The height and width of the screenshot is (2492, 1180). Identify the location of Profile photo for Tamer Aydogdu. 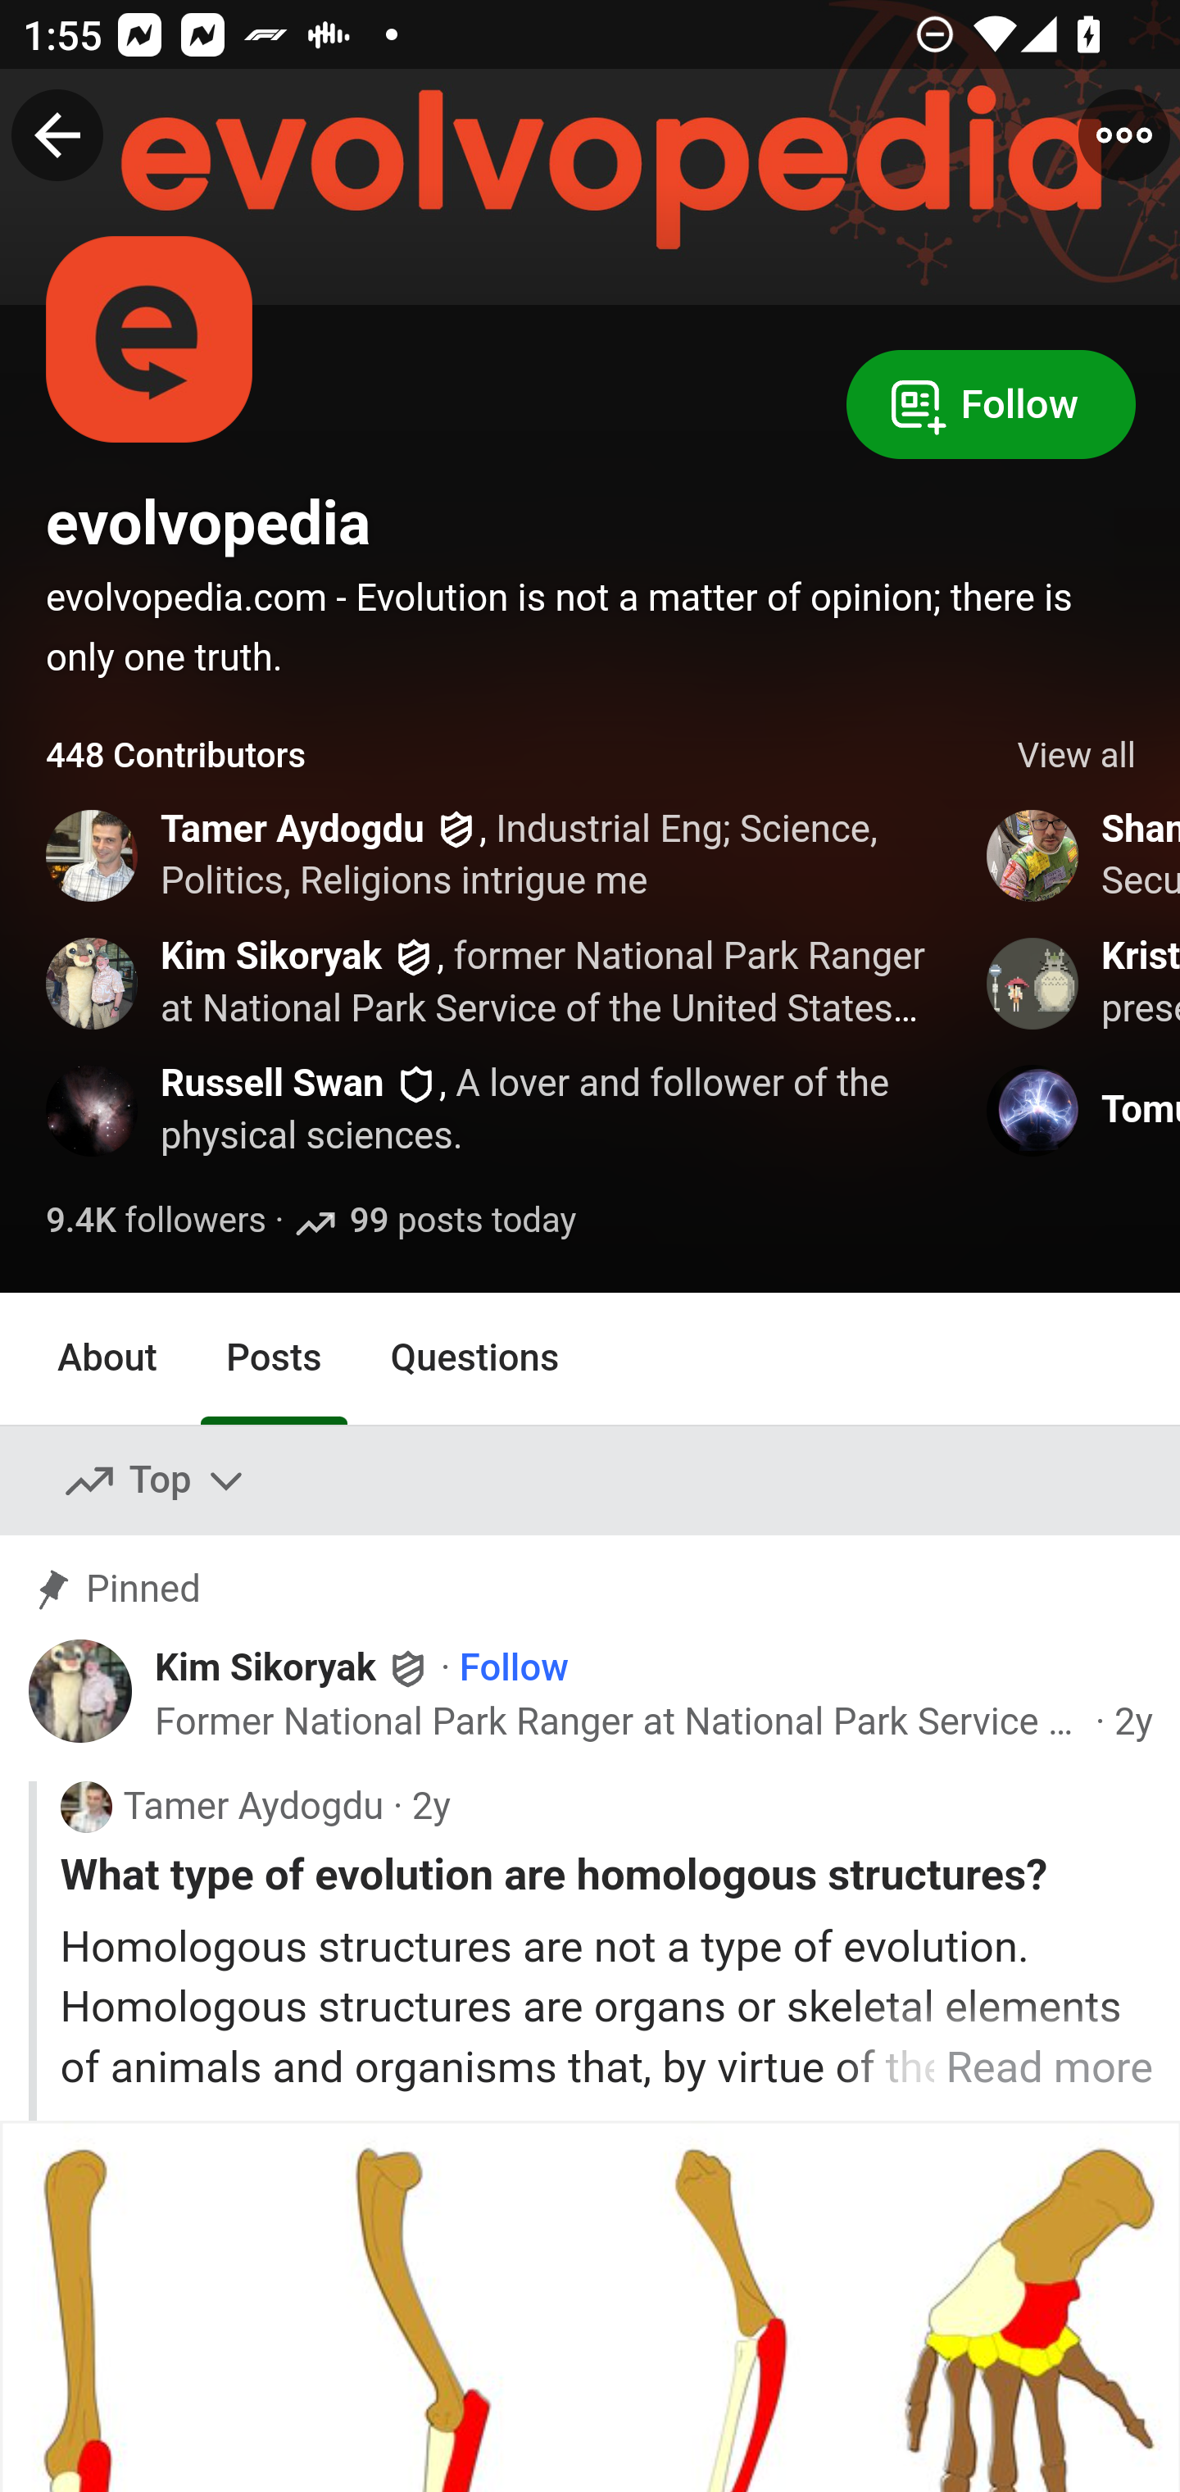
(85, 1808).